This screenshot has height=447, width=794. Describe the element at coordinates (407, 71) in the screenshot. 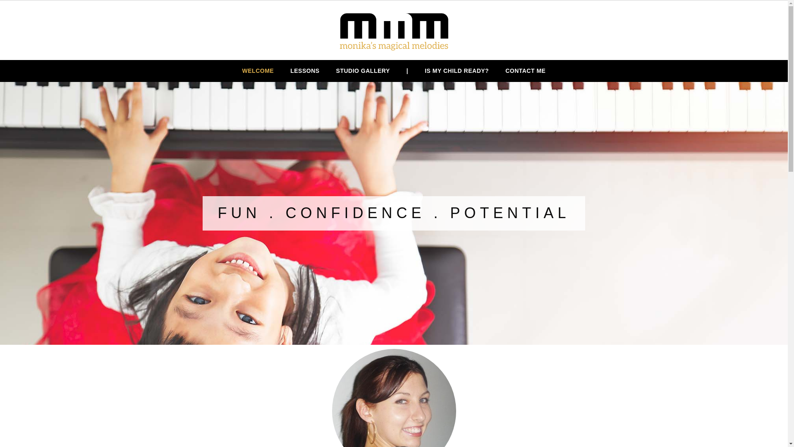

I see `|` at that location.